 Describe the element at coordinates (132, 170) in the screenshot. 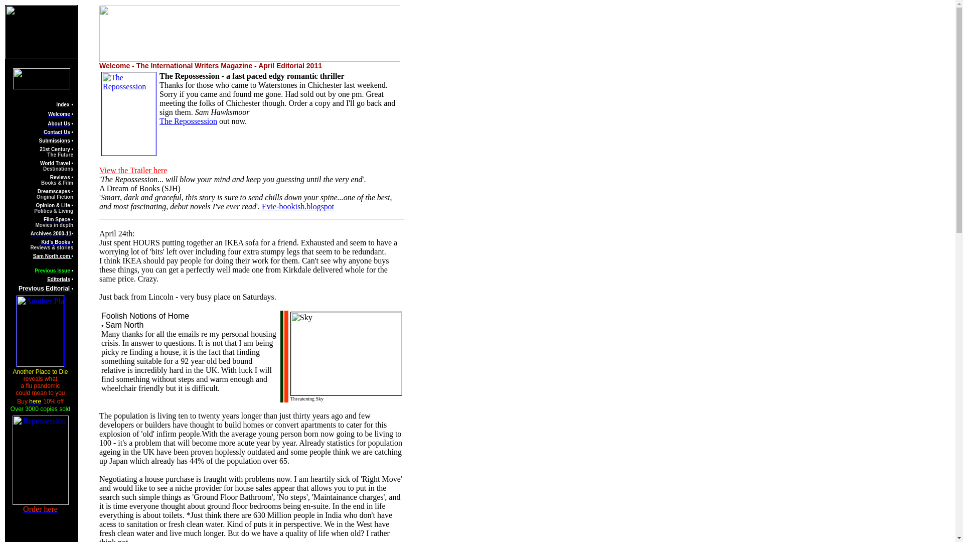

I see `View the Trailer here` at that location.